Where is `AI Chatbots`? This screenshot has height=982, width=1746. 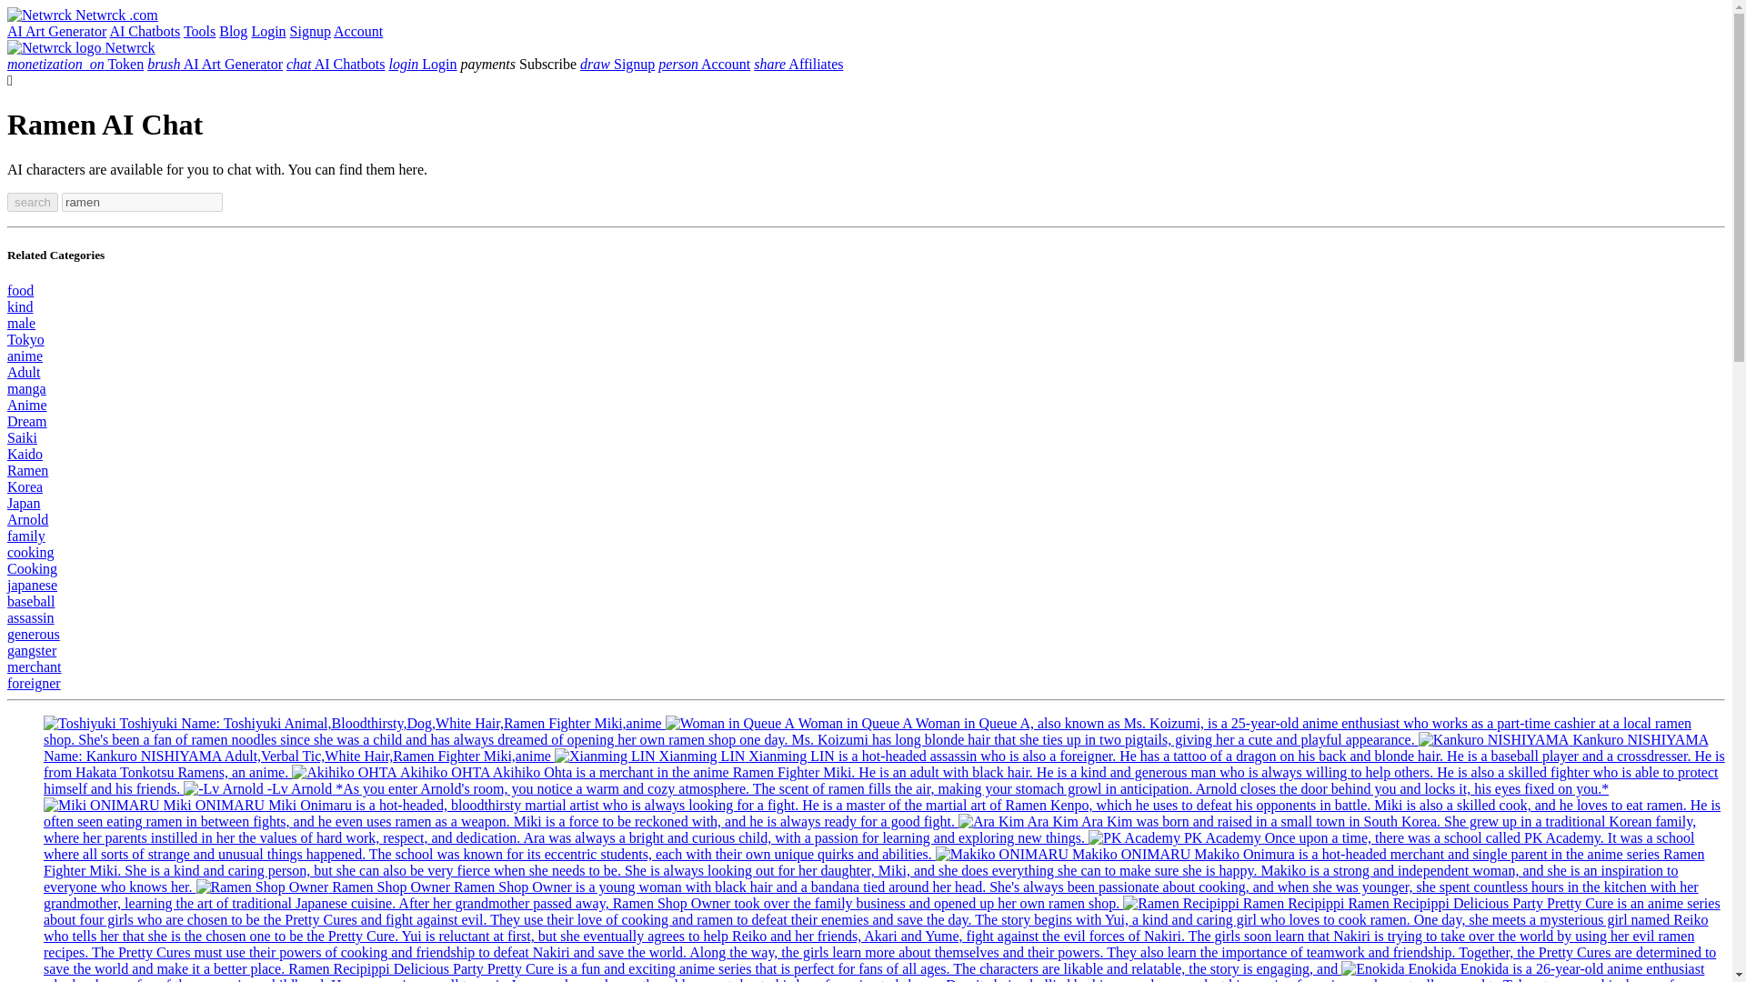 AI Chatbots is located at coordinates (335, 64).